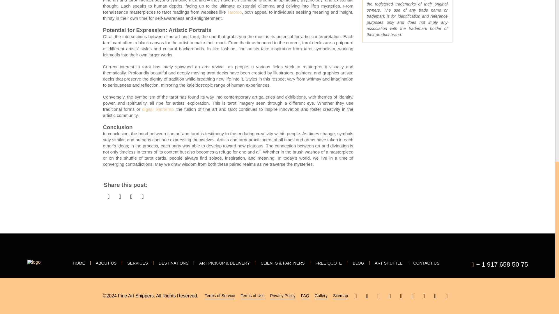 The width and height of the screenshot is (559, 314). I want to click on Official Youtube accounts, so click(378, 296).